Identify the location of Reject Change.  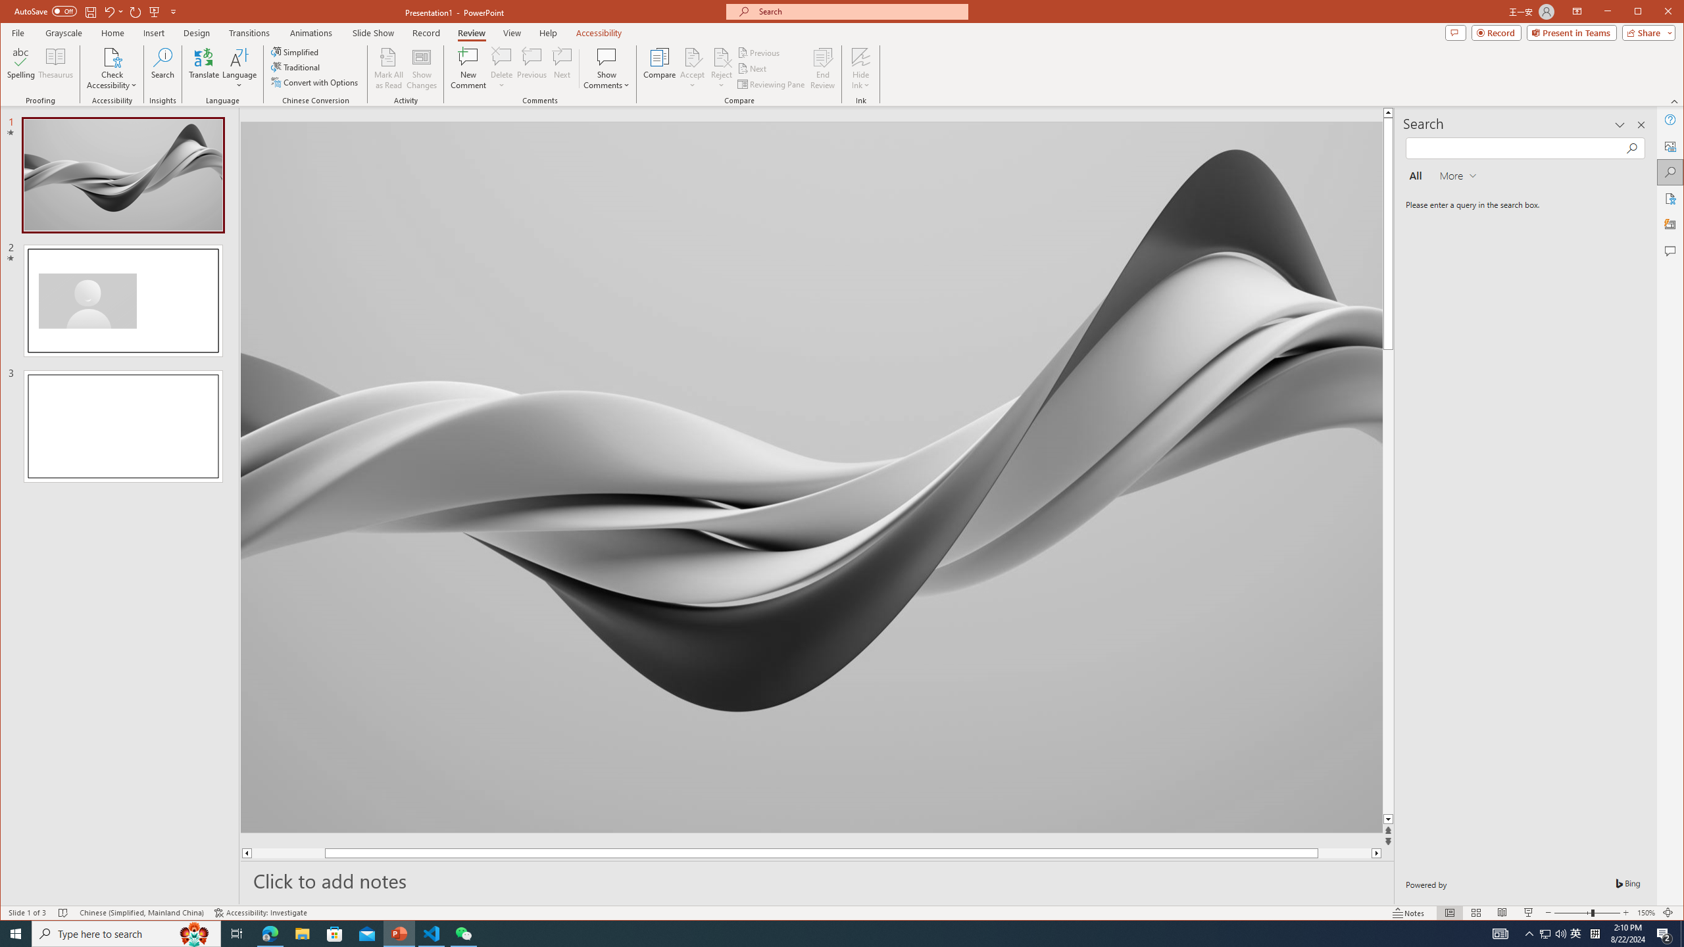
(721, 57).